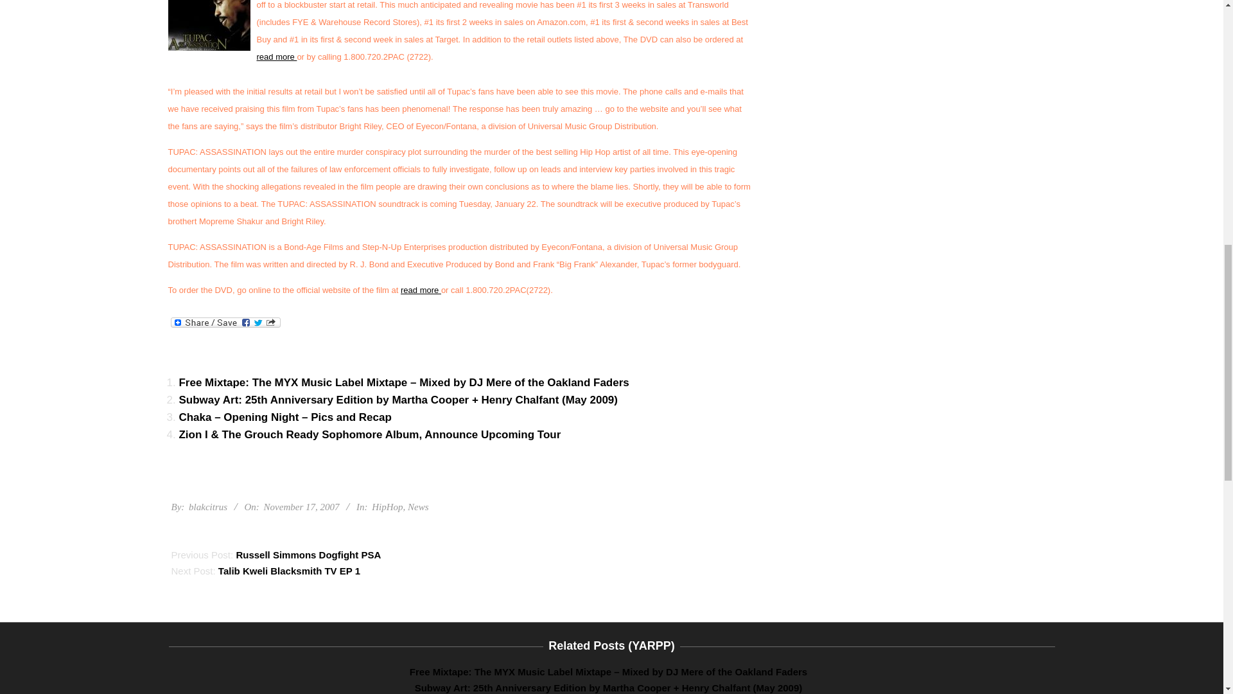  I want to click on blakcitrus, so click(207, 506).